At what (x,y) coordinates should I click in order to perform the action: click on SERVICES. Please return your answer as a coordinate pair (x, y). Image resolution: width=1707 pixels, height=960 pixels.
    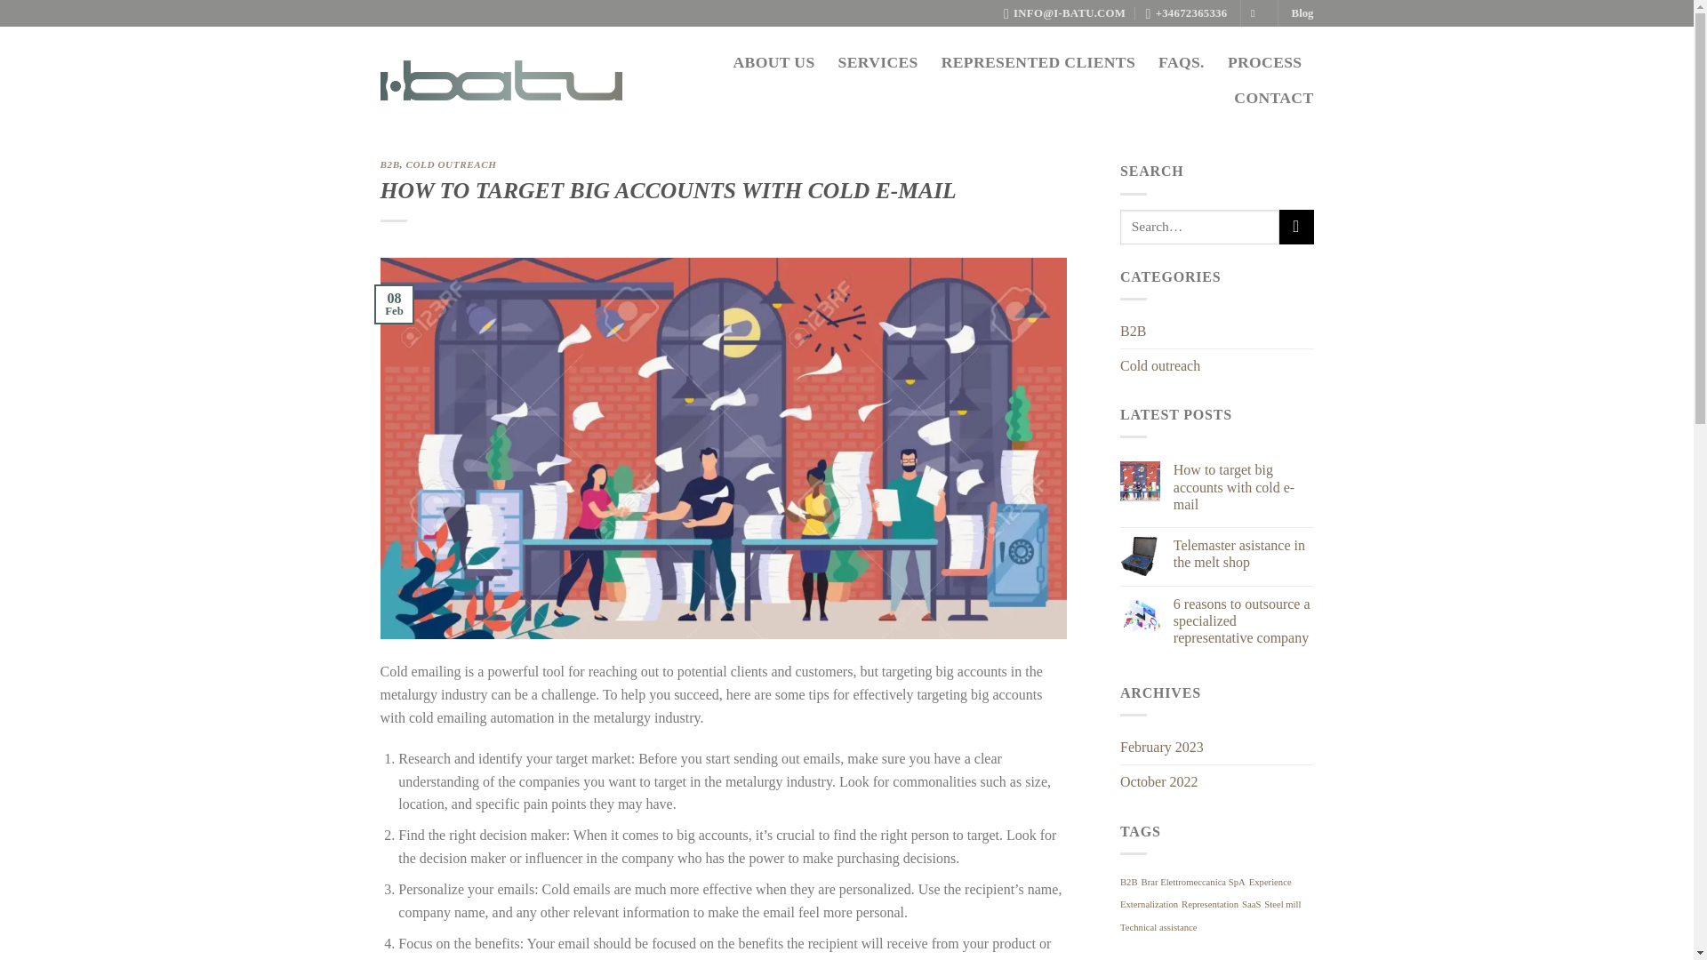
    Looking at the image, I should click on (878, 61).